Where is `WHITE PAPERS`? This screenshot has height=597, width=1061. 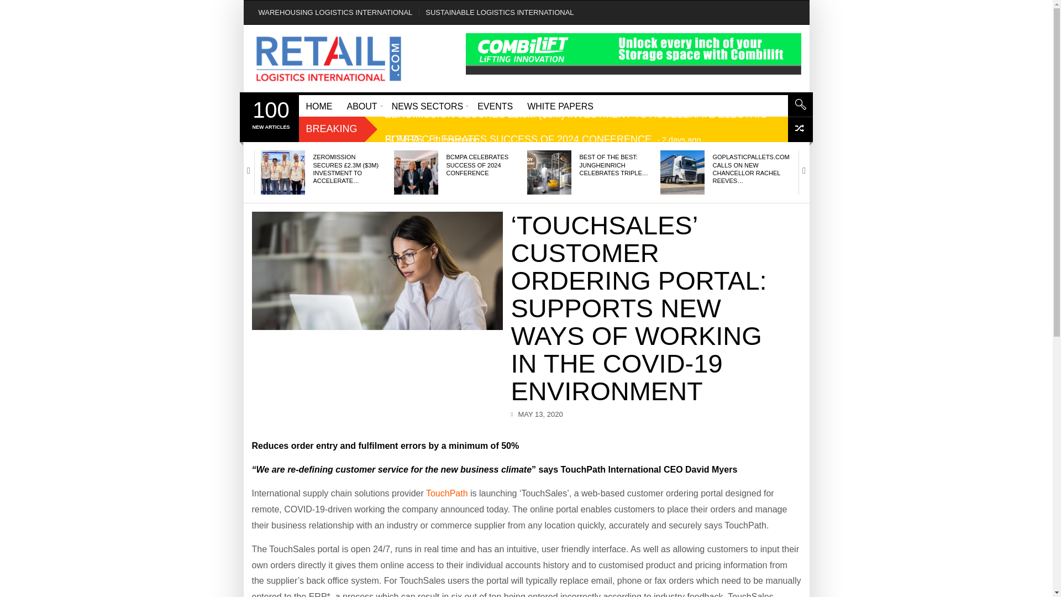
WHITE PAPERS is located at coordinates (560, 105).